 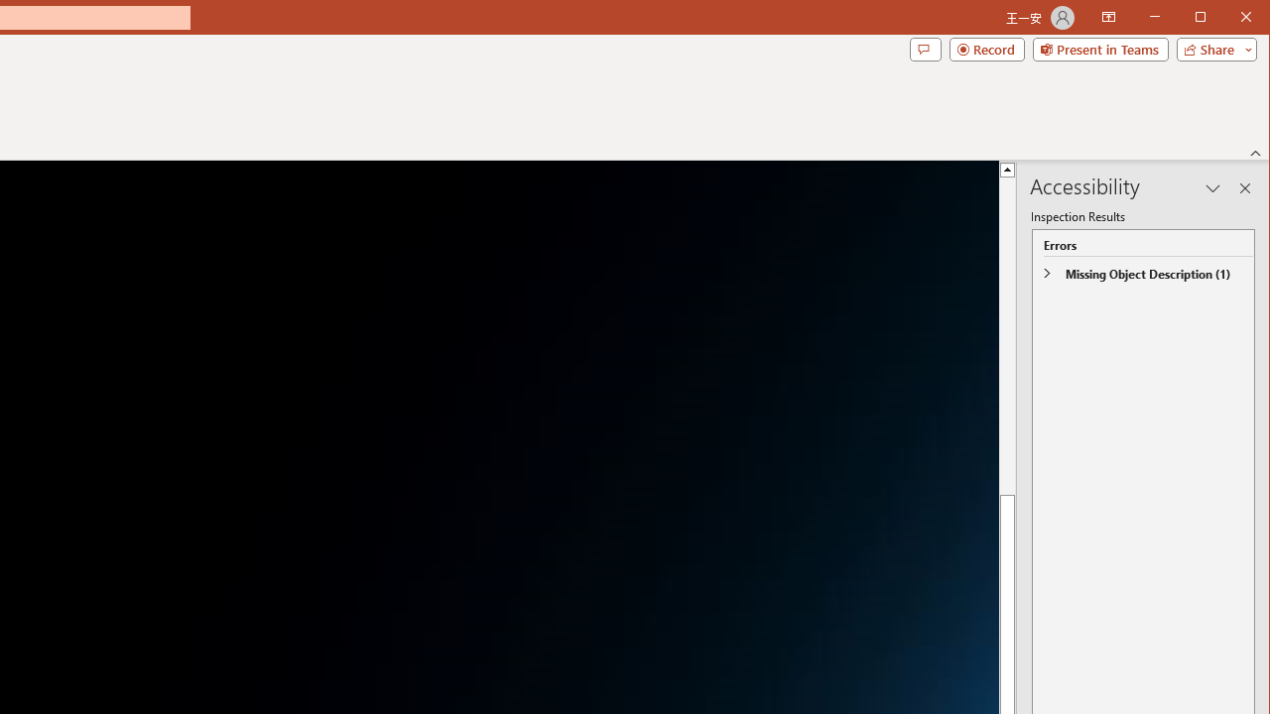 What do you see at coordinates (1008, 309) in the screenshot?
I see `Page up` at bounding box center [1008, 309].